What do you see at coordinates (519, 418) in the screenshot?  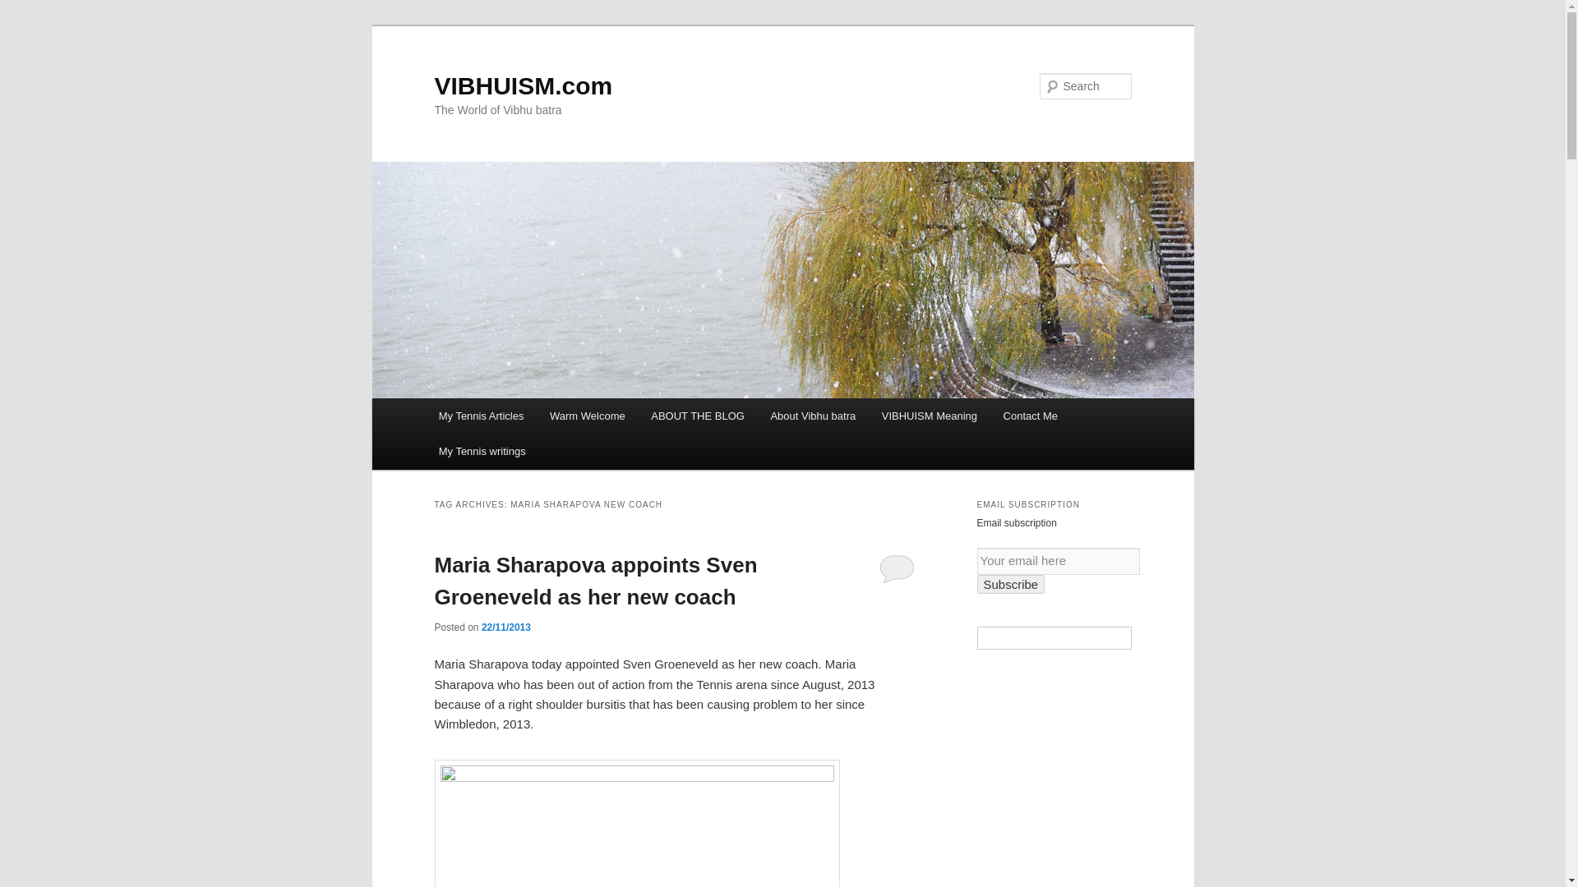 I see `Skip to secondary content` at bounding box center [519, 418].